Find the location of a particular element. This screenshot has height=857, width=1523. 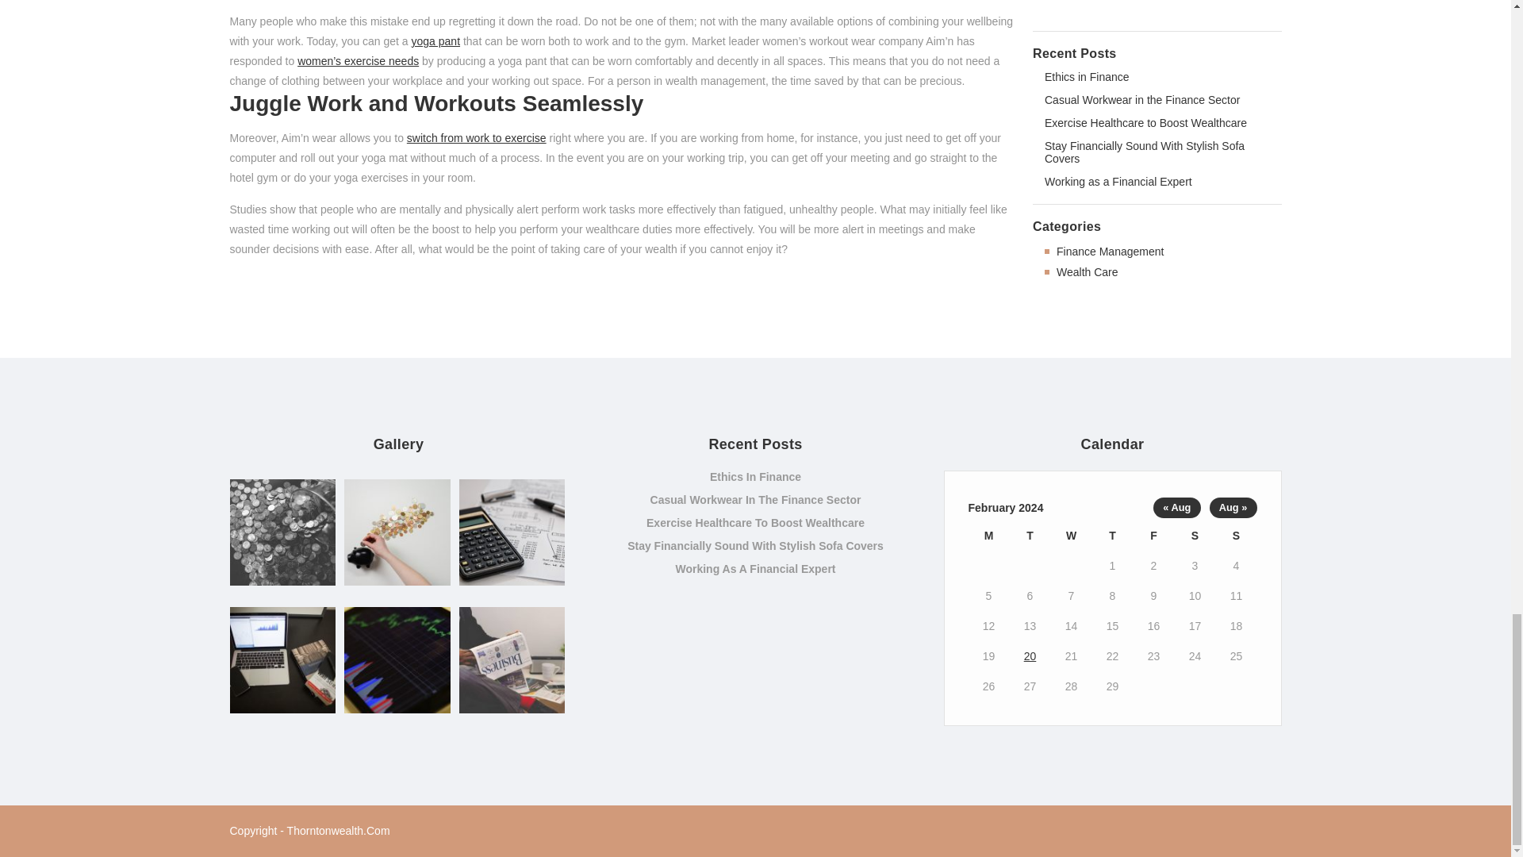

Wednesday is located at coordinates (1071, 535).